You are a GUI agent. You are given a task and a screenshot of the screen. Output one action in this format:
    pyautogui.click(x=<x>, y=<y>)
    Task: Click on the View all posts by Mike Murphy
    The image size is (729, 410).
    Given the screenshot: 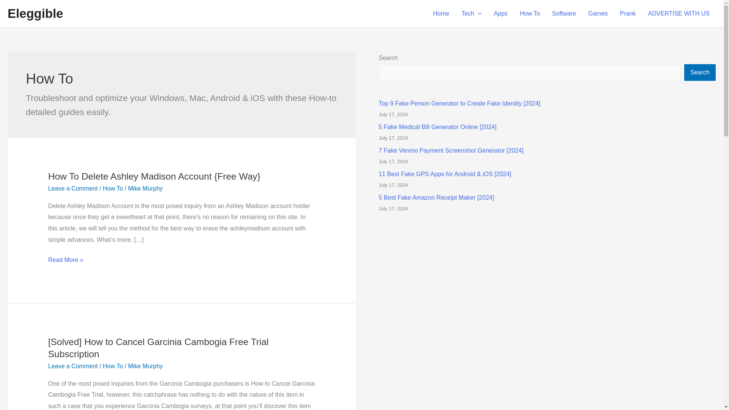 What is the action you would take?
    pyautogui.click(x=145, y=188)
    